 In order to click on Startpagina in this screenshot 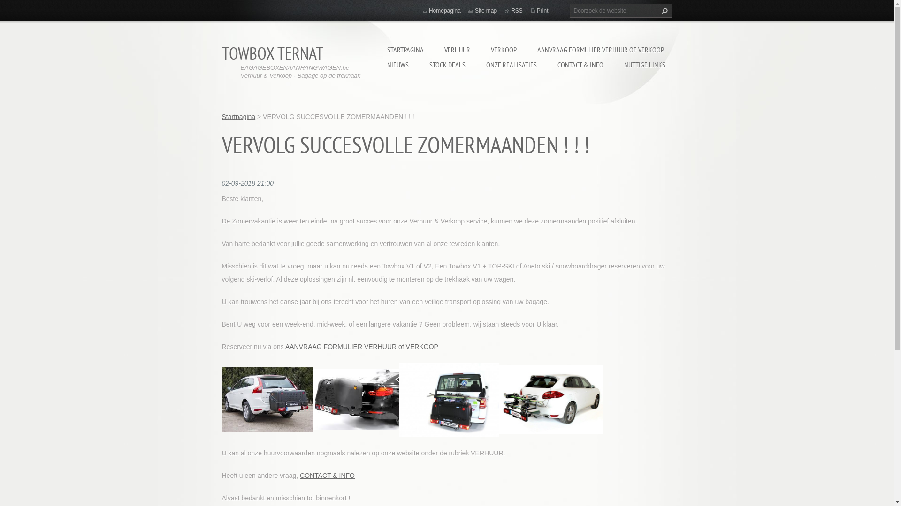, I will do `click(238, 117)`.